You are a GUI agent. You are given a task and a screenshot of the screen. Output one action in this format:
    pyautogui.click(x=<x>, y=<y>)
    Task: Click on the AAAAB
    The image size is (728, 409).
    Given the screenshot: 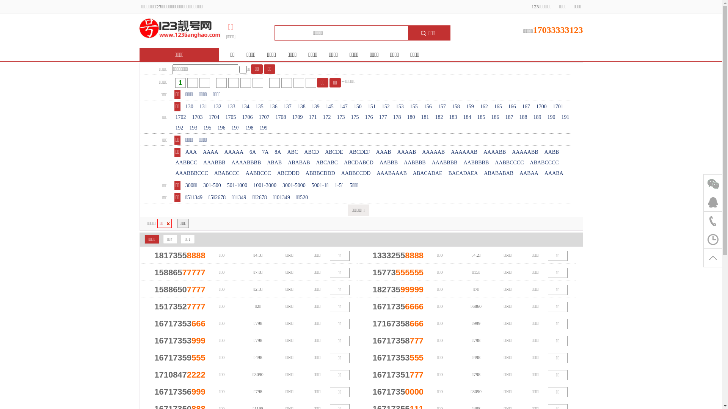 What is the action you would take?
    pyautogui.click(x=407, y=152)
    